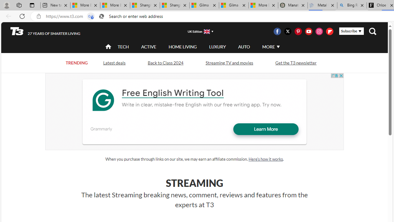 Image resolution: width=394 pixels, height=222 pixels. What do you see at coordinates (101, 16) in the screenshot?
I see `Search icon` at bounding box center [101, 16].